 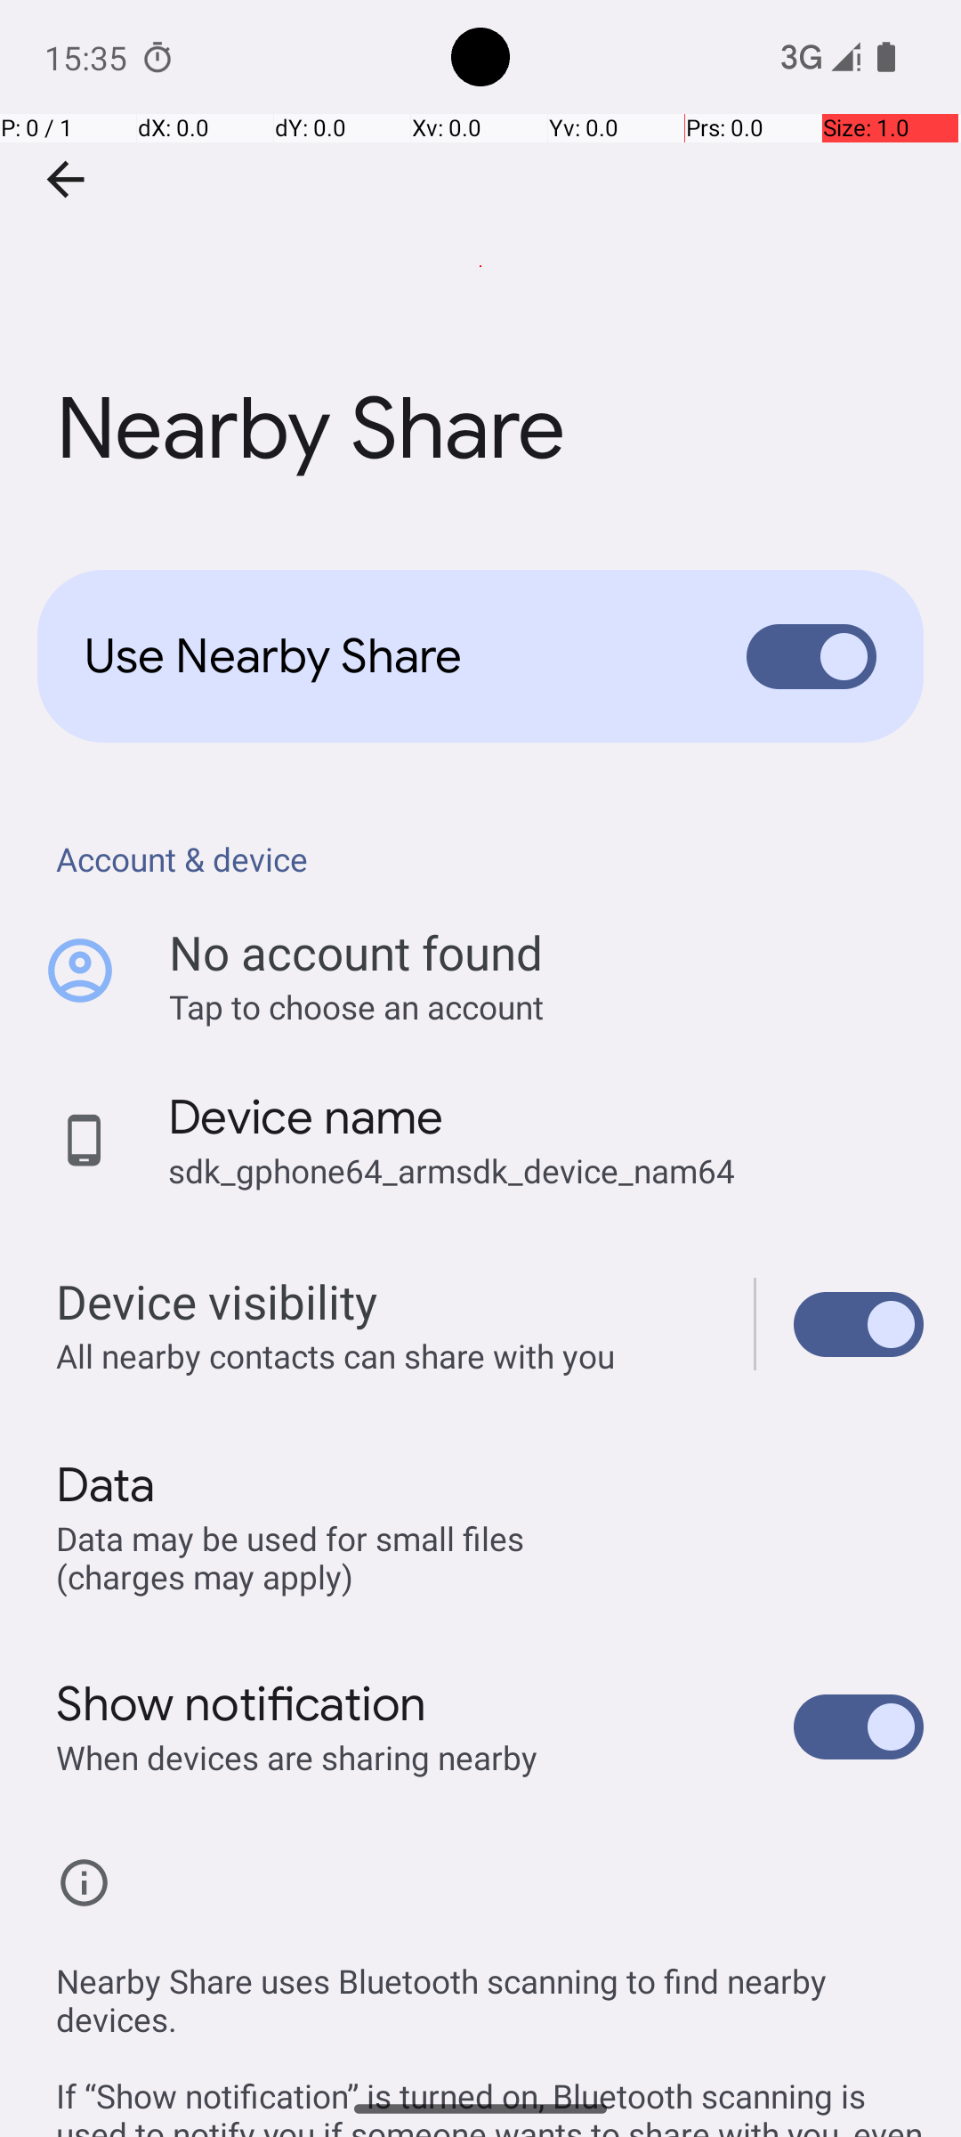 What do you see at coordinates (297, 1758) in the screenshot?
I see `When devices are sharing nearby` at bounding box center [297, 1758].